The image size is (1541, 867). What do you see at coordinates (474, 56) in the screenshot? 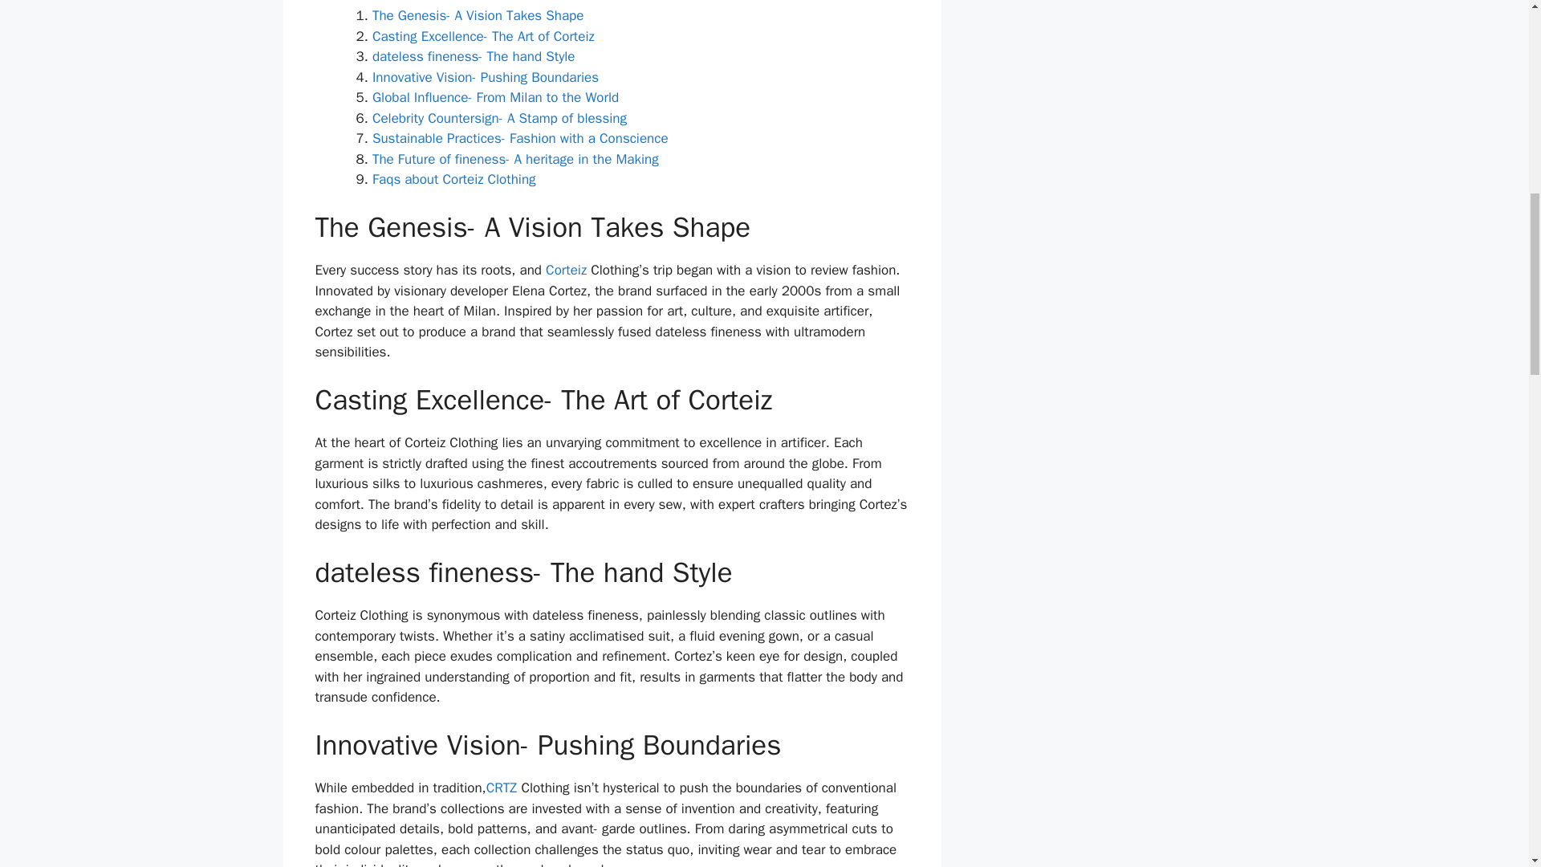
I see `dateless fineness- The hand Style` at bounding box center [474, 56].